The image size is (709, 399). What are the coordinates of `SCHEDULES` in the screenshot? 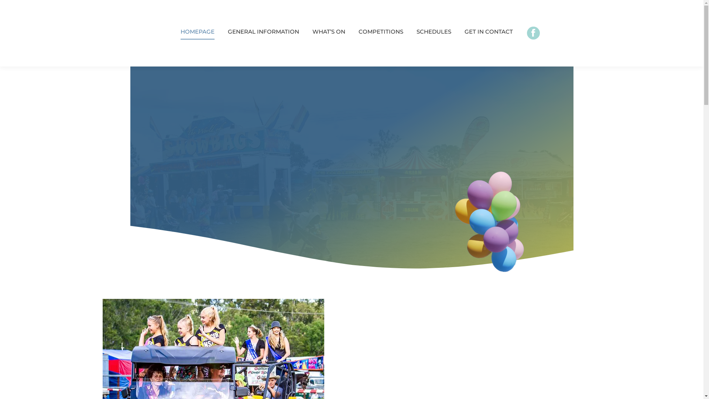 It's located at (434, 33).